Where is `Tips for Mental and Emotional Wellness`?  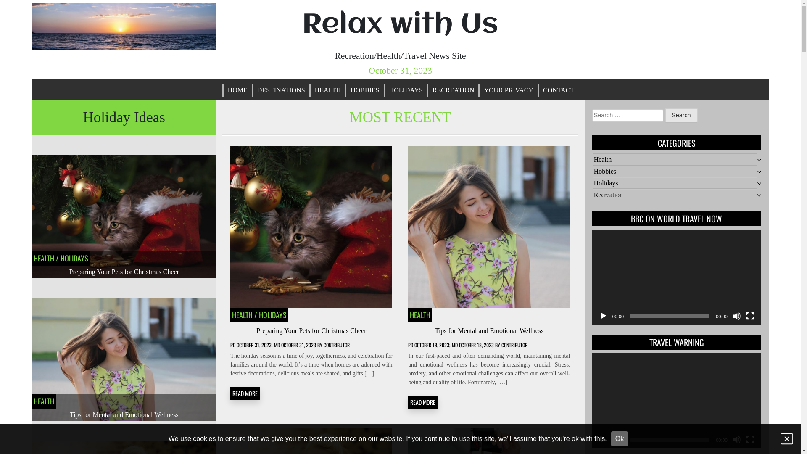
Tips for Mental and Emotional Wellness is located at coordinates (489, 330).